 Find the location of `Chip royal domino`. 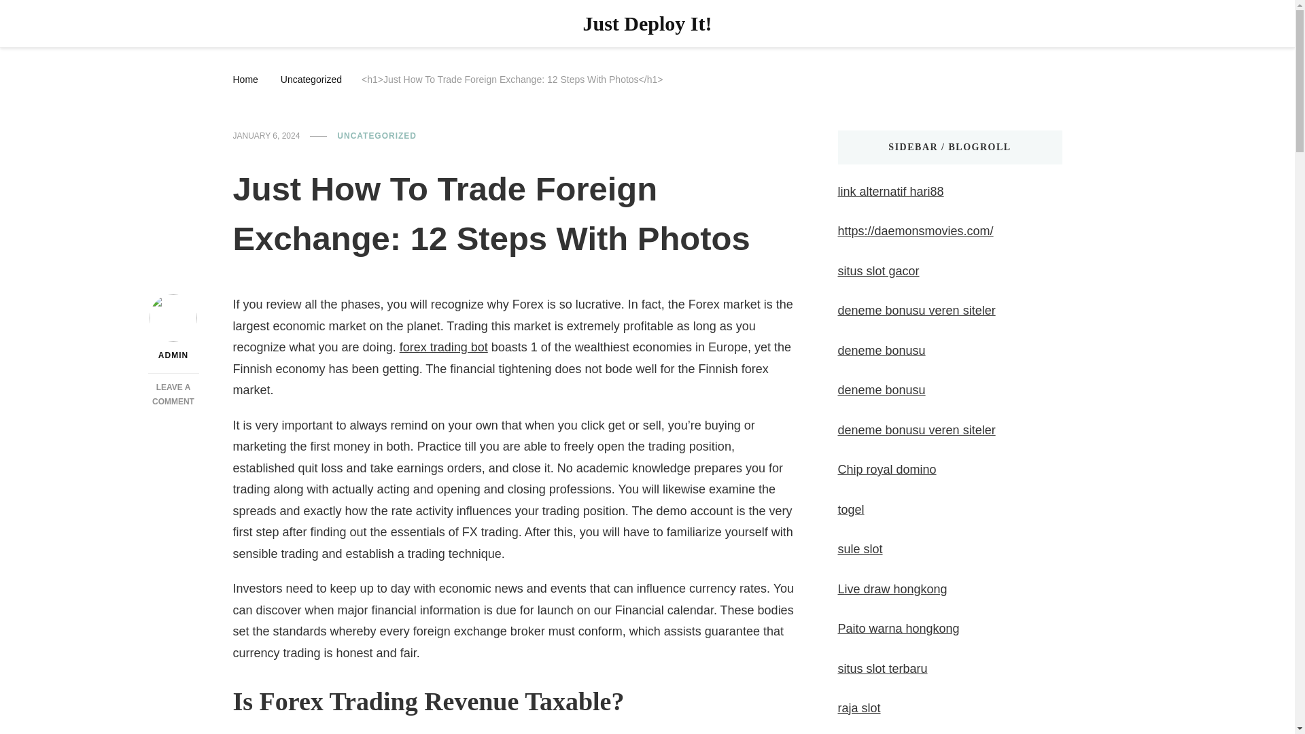

Chip royal domino is located at coordinates (878, 270).